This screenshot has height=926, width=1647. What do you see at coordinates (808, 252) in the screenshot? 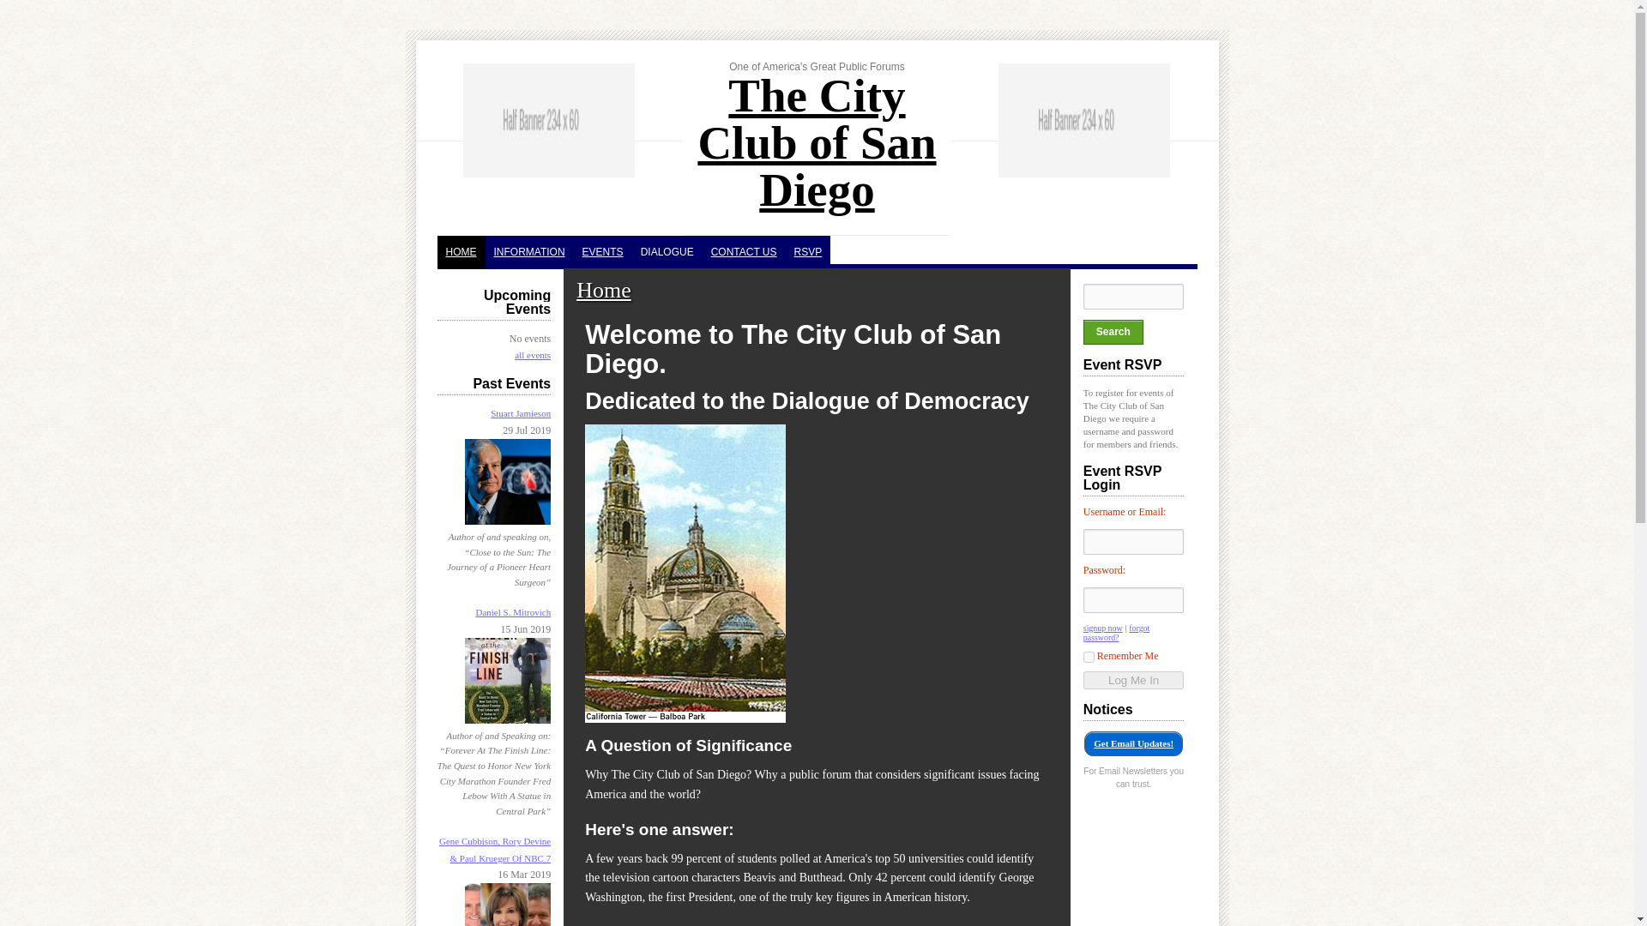
I see `RSVP` at bounding box center [808, 252].